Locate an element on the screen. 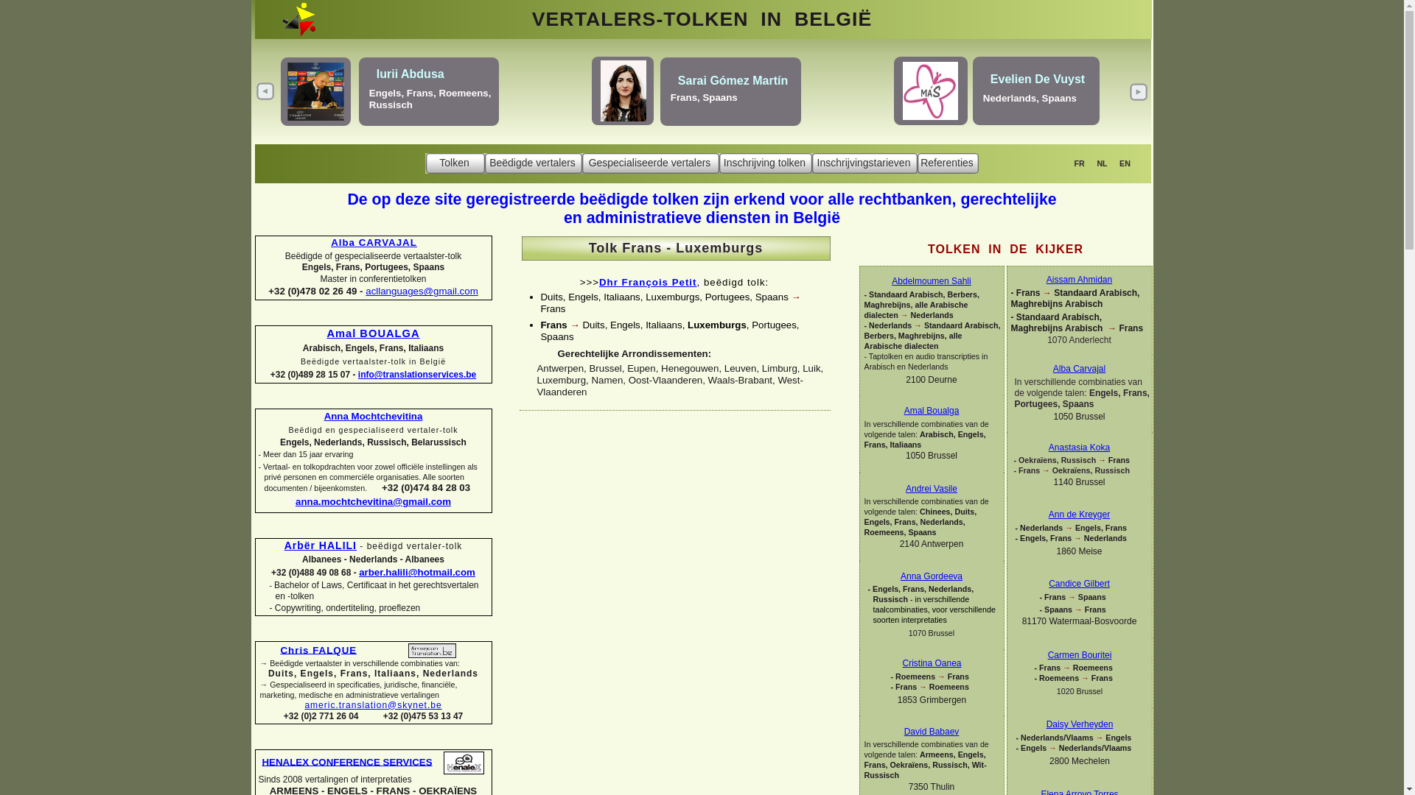  Tolken is located at coordinates (455, 163).